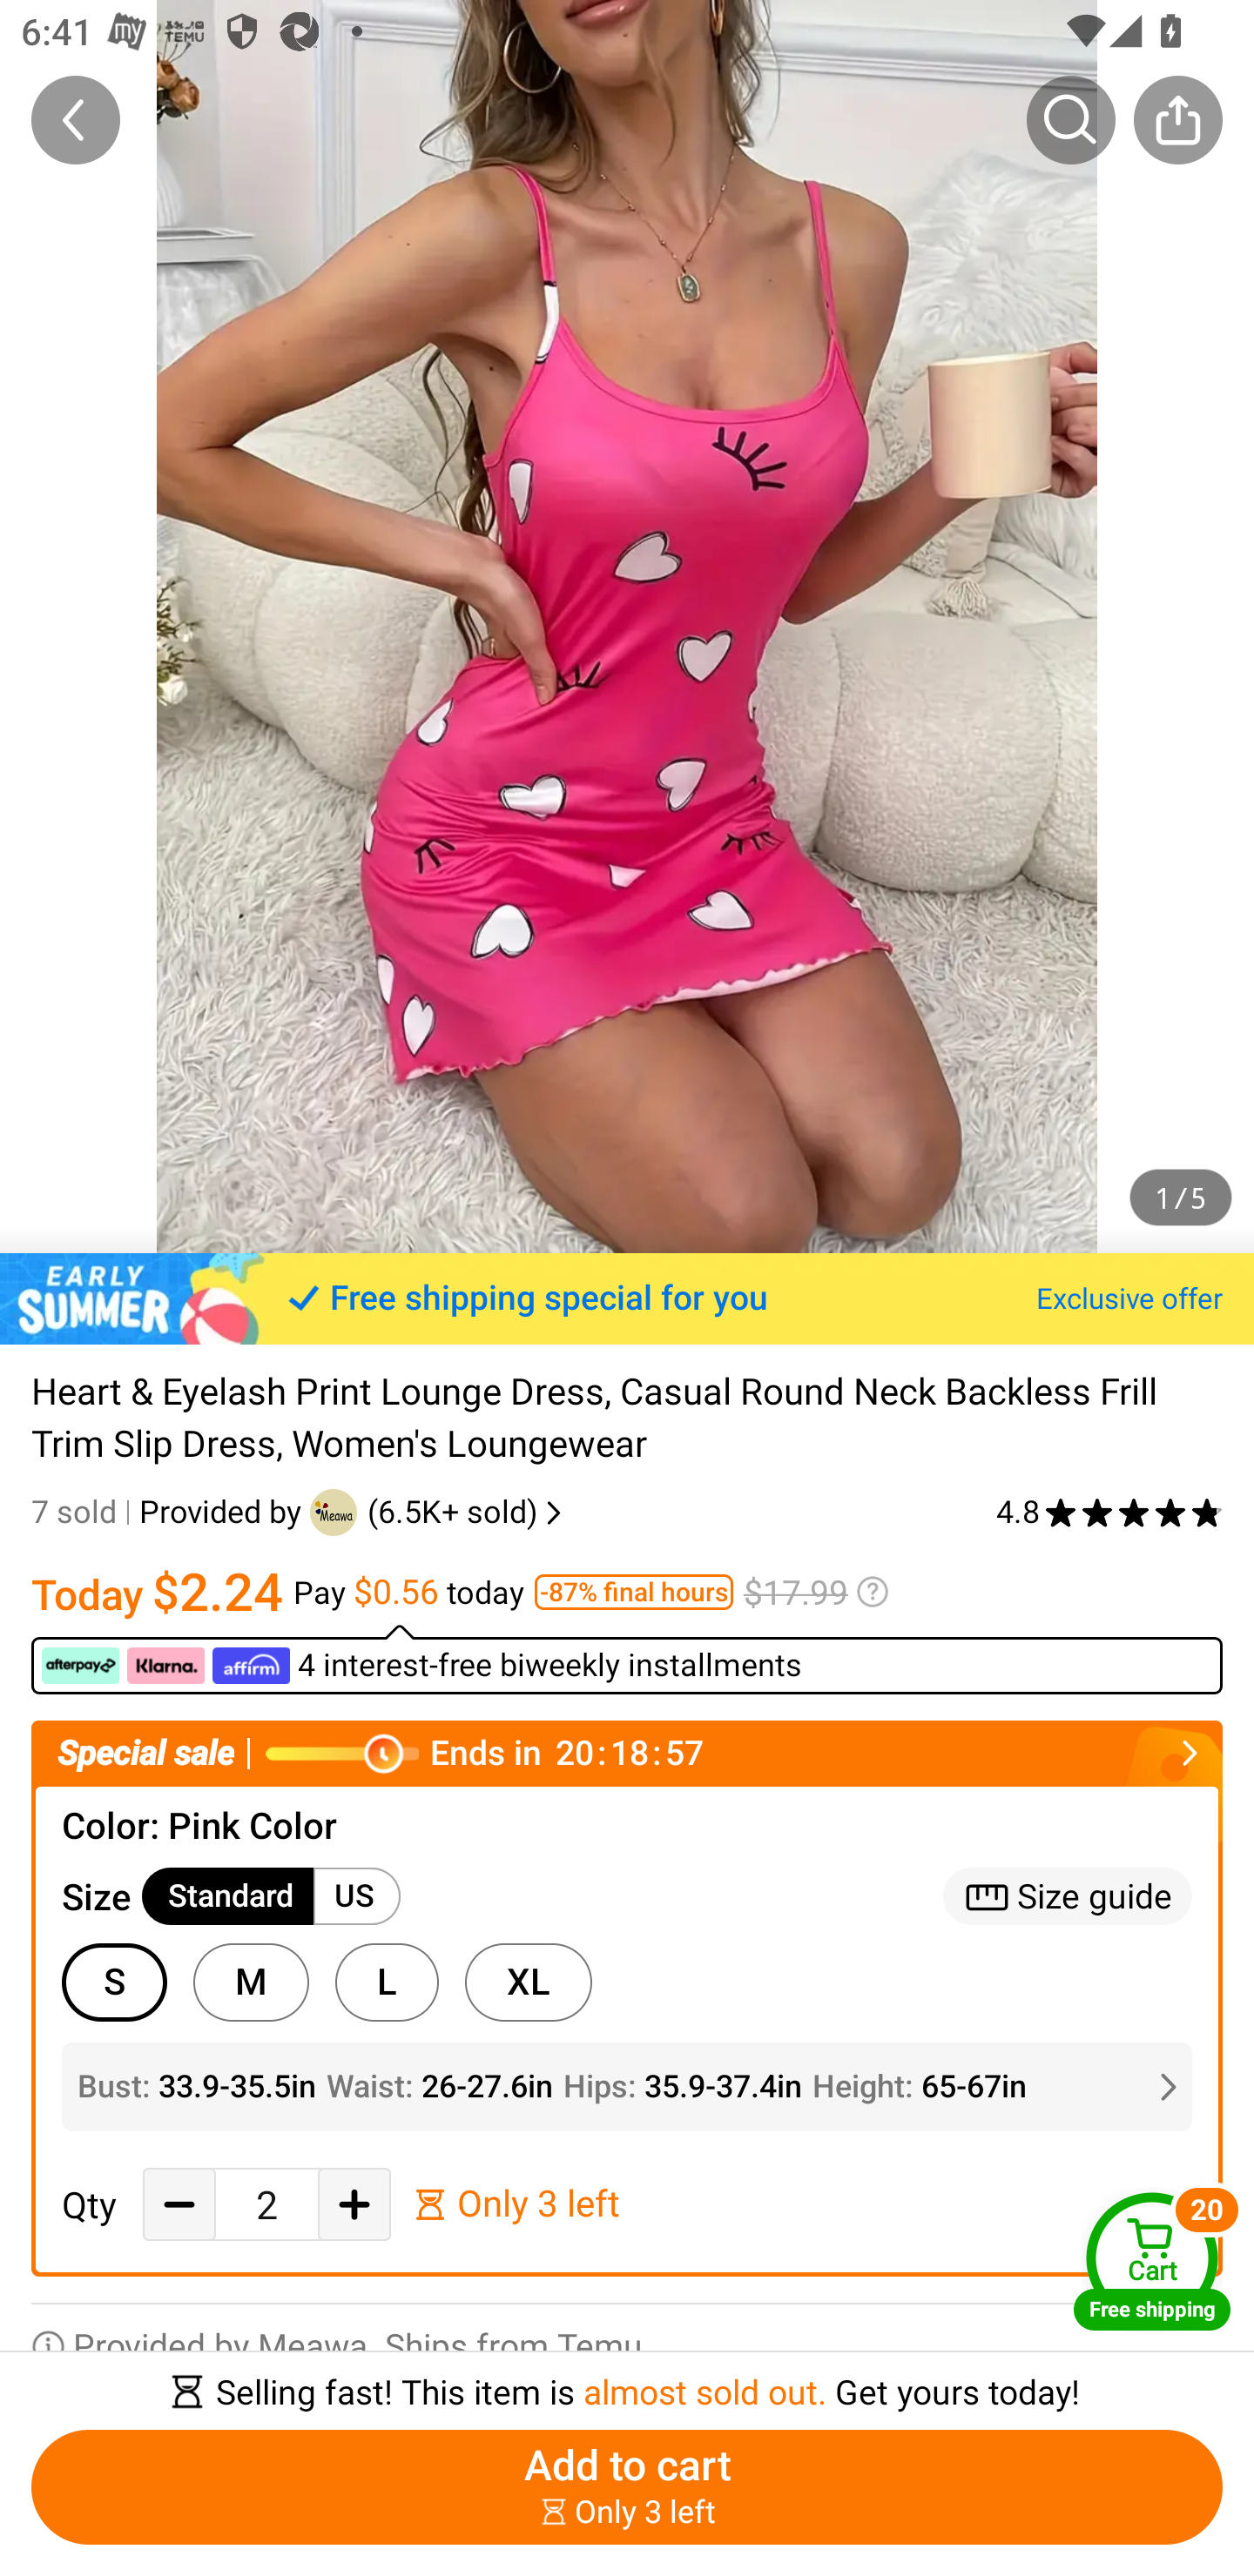  I want to click on 7 sold Provided by , so click(171, 1512).